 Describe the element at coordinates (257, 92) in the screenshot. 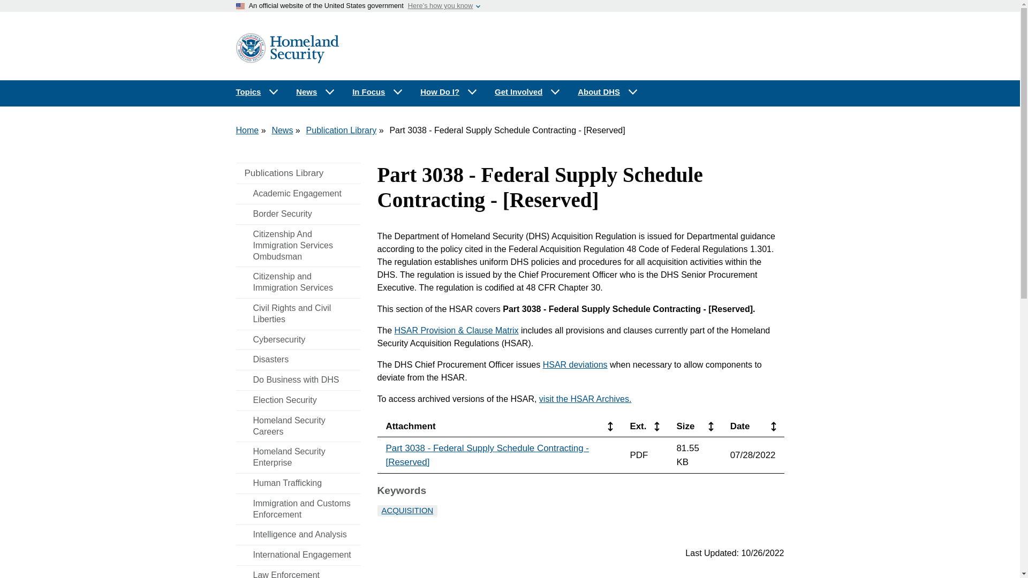

I see `Topics` at that location.